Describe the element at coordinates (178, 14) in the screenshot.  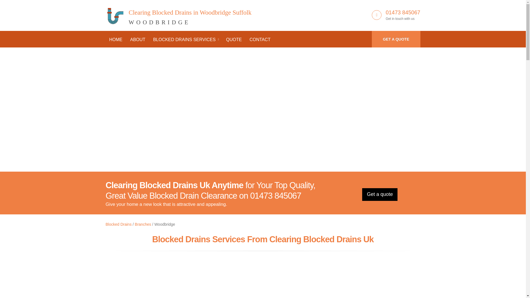
I see `GET A QUOTE` at that location.